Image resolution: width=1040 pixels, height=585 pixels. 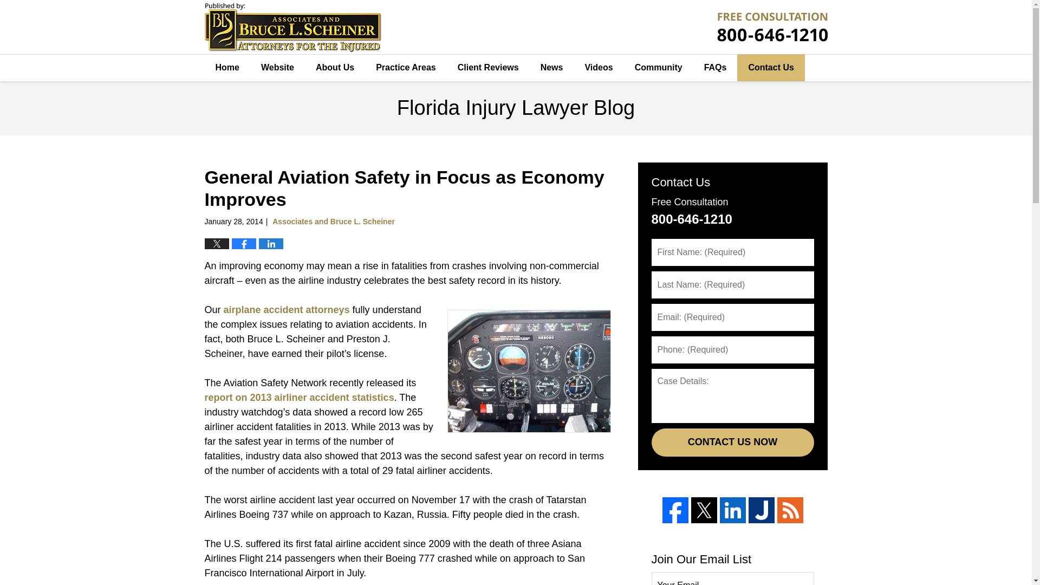 What do you see at coordinates (227, 68) in the screenshot?
I see `Home` at bounding box center [227, 68].